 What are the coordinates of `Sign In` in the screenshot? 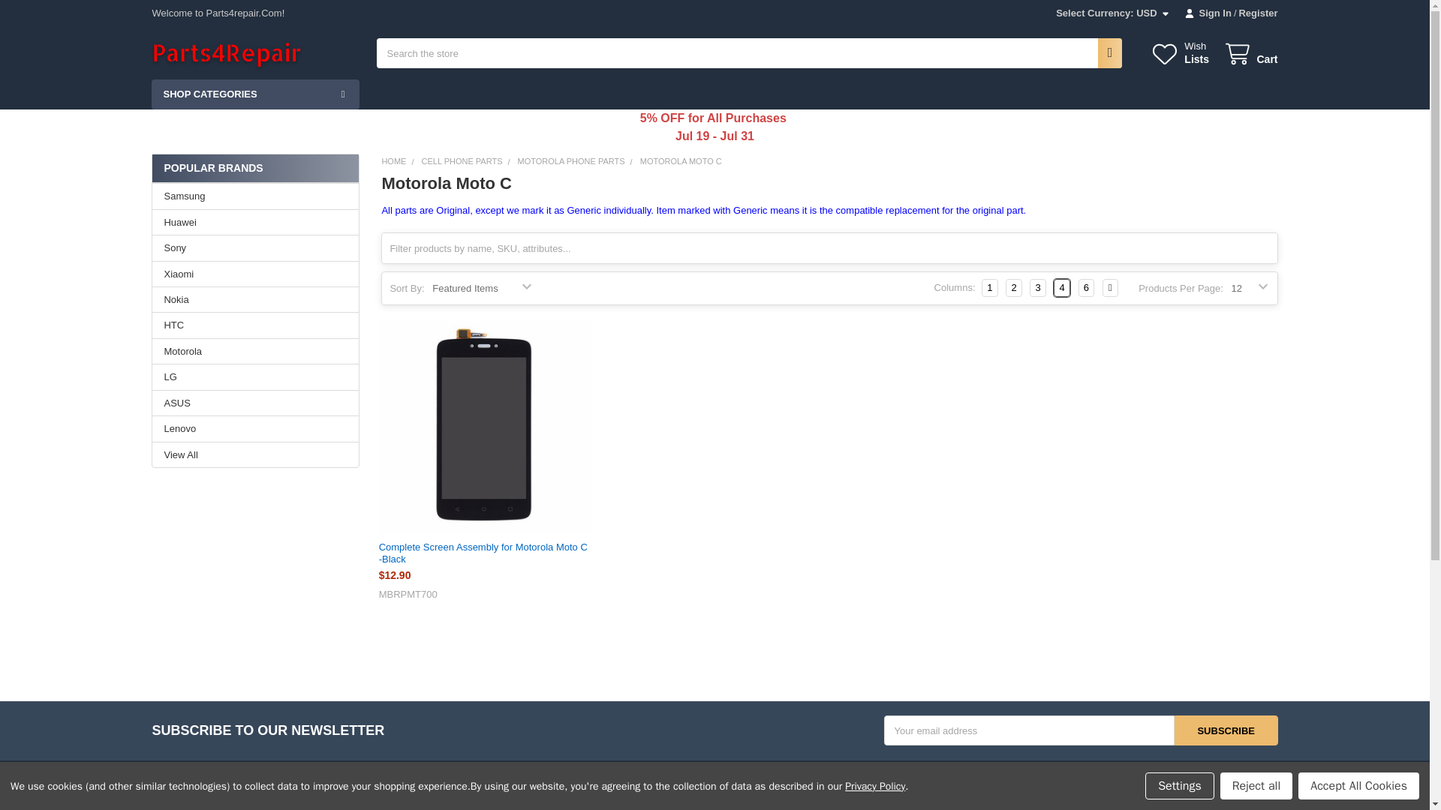 It's located at (1208, 13).